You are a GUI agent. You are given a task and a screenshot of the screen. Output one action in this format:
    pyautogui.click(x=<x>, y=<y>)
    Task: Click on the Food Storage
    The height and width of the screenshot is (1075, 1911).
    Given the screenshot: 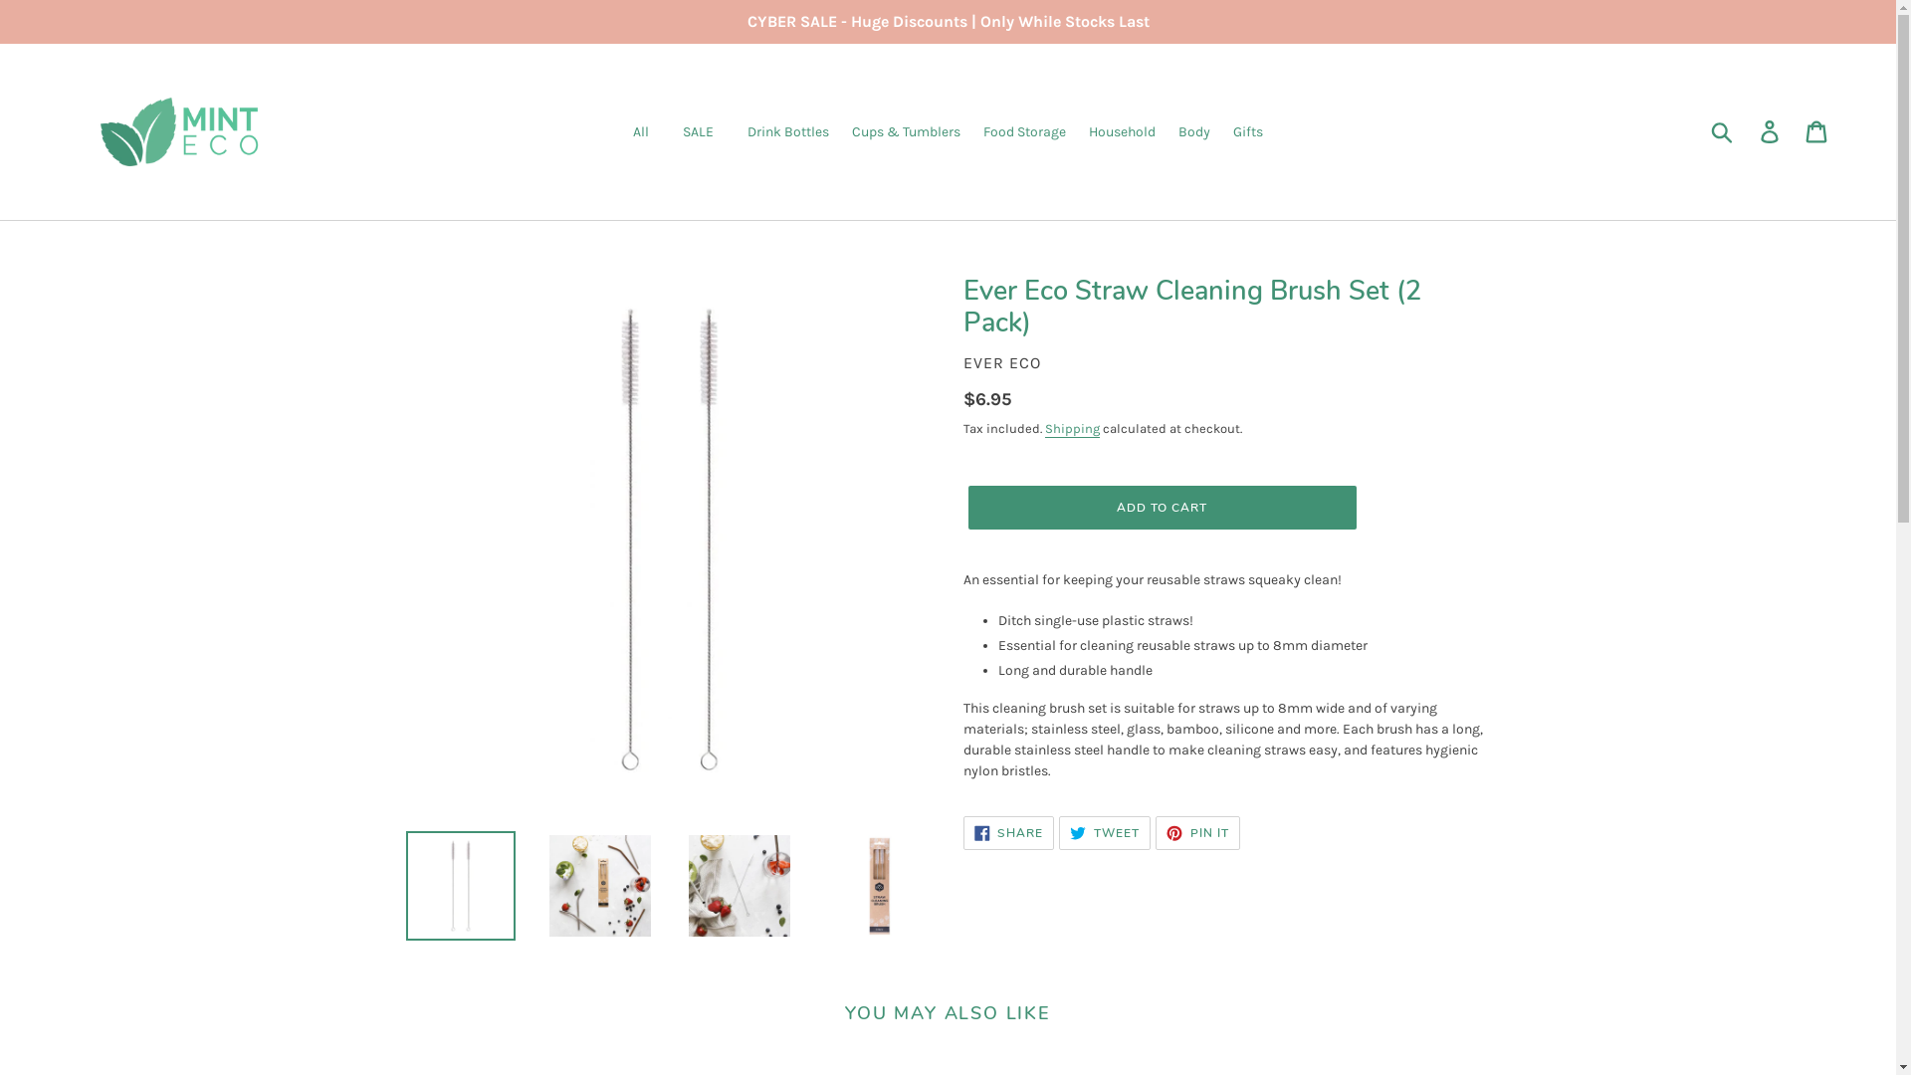 What is the action you would take?
    pyautogui.click(x=1025, y=131)
    